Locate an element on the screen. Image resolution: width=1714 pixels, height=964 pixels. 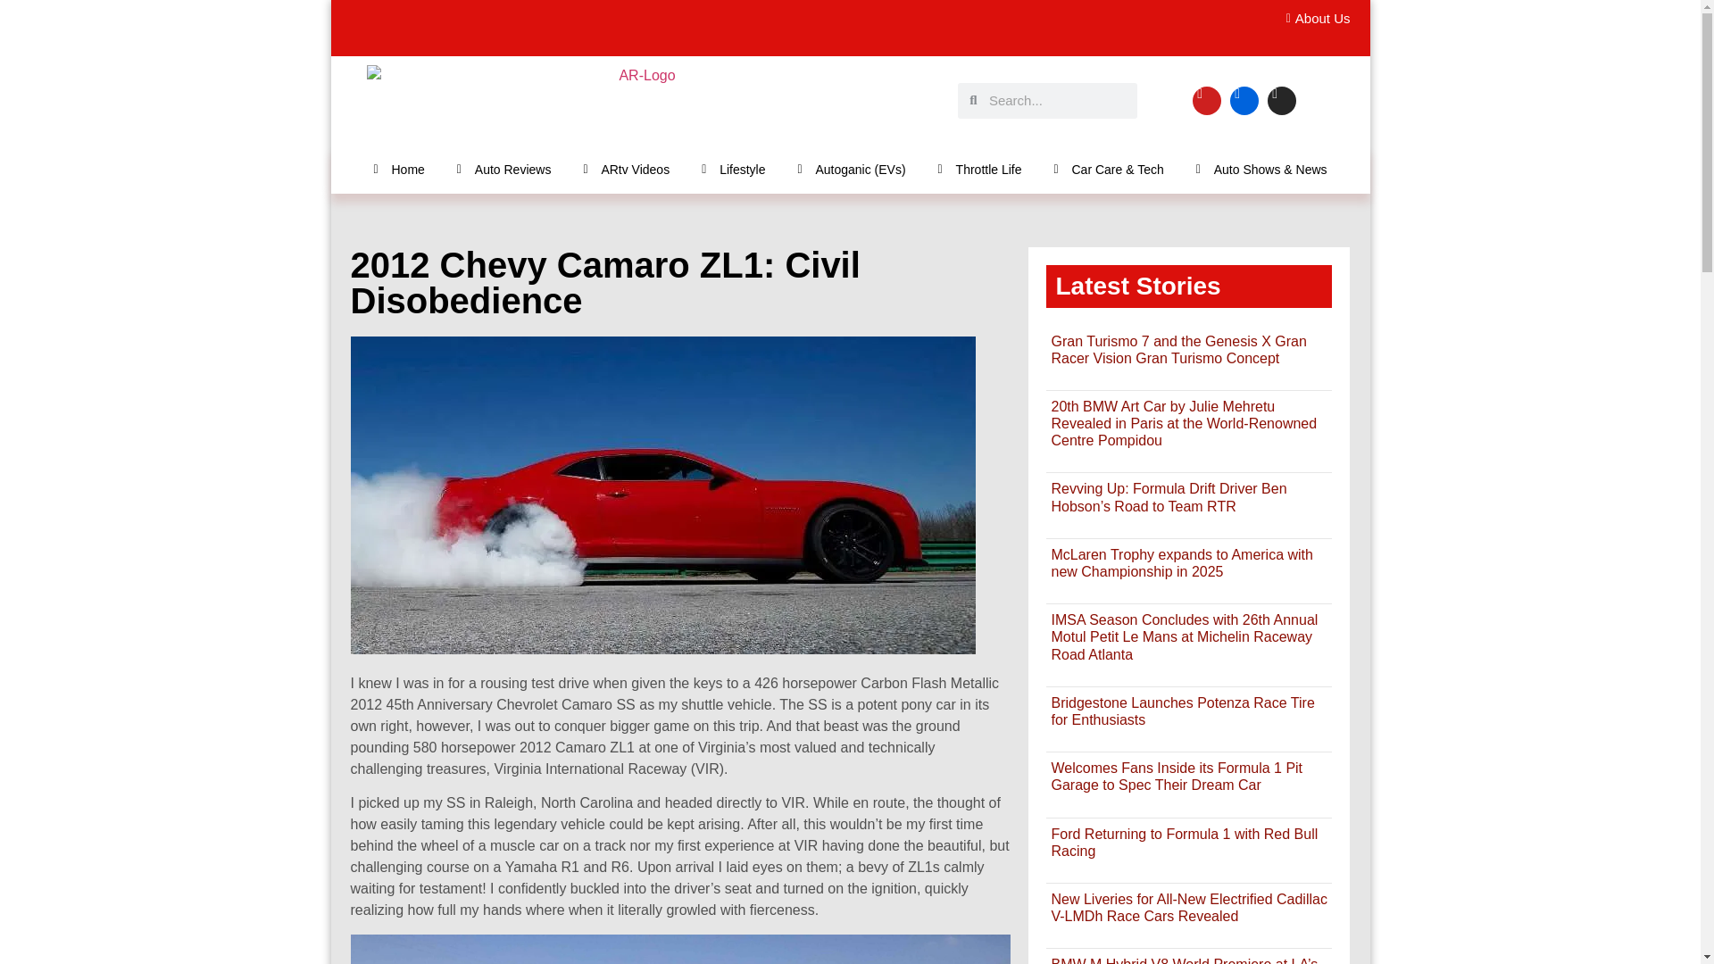
Throttle Life is located at coordinates (980, 169).